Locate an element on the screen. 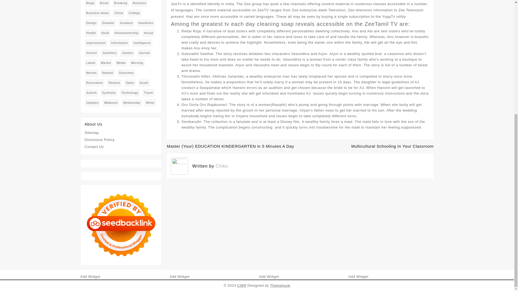 This screenshot has height=291, width=518. House is located at coordinates (149, 33).